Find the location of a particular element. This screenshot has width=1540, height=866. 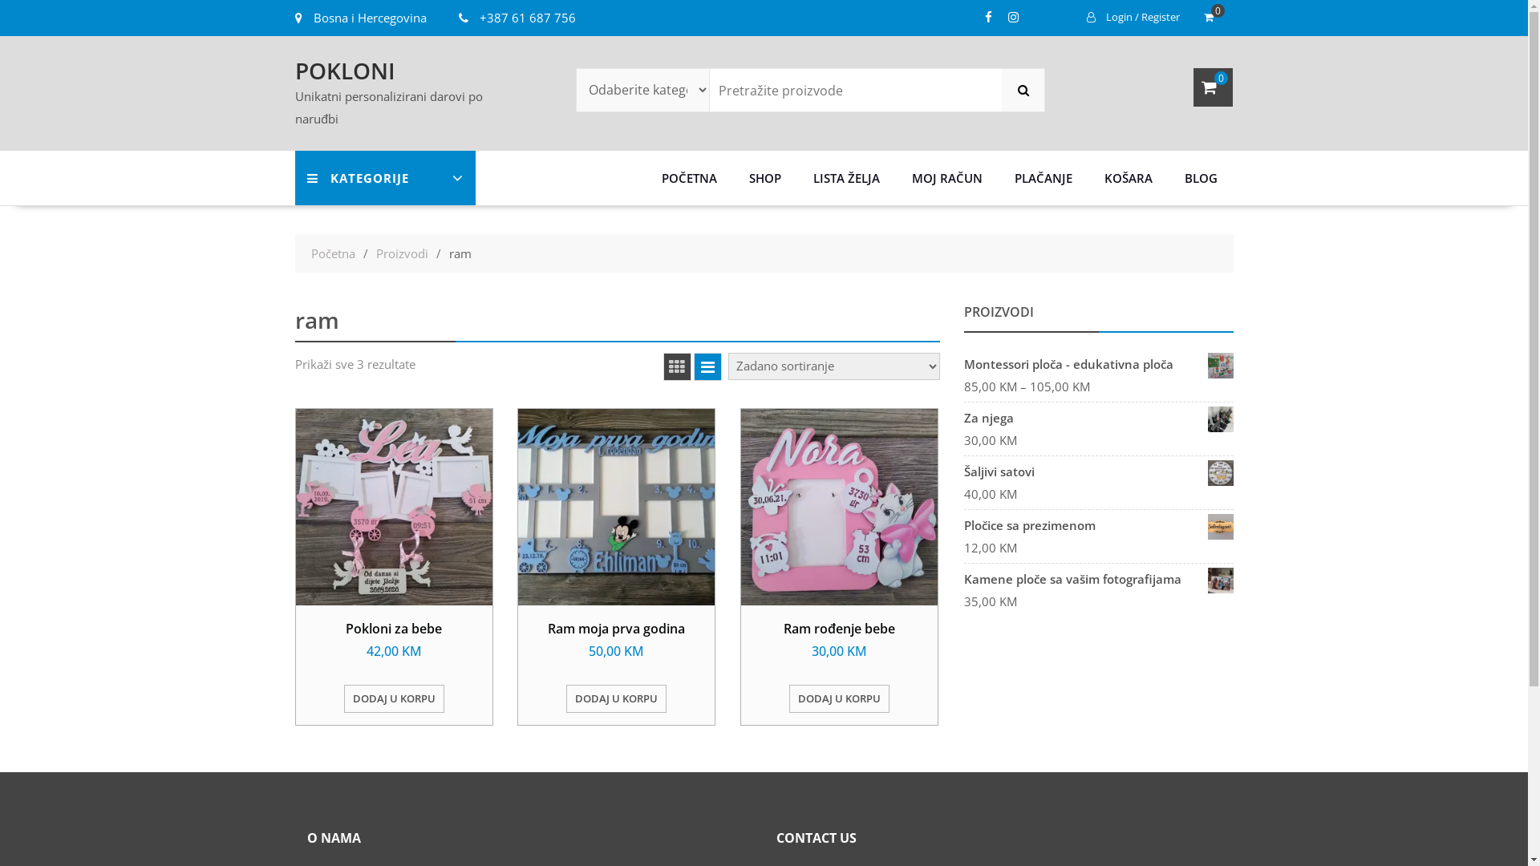

Proizvodi is located at coordinates (401, 253).